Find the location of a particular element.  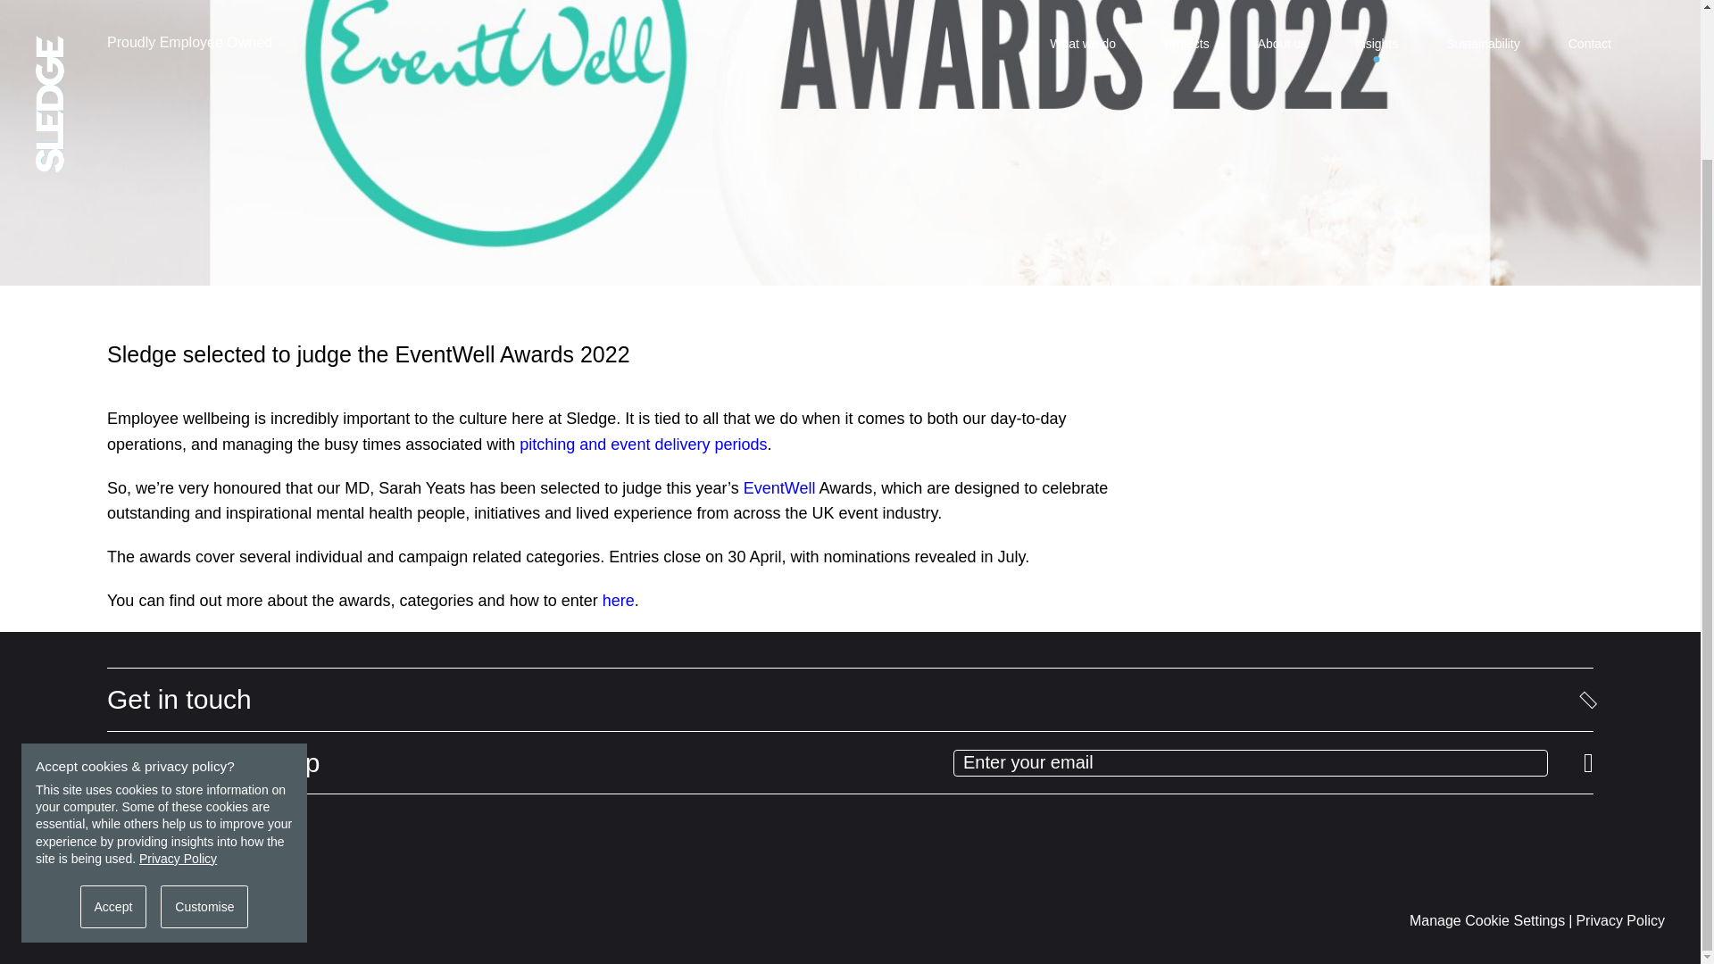

Manage Cookie Settings is located at coordinates (1486, 920).